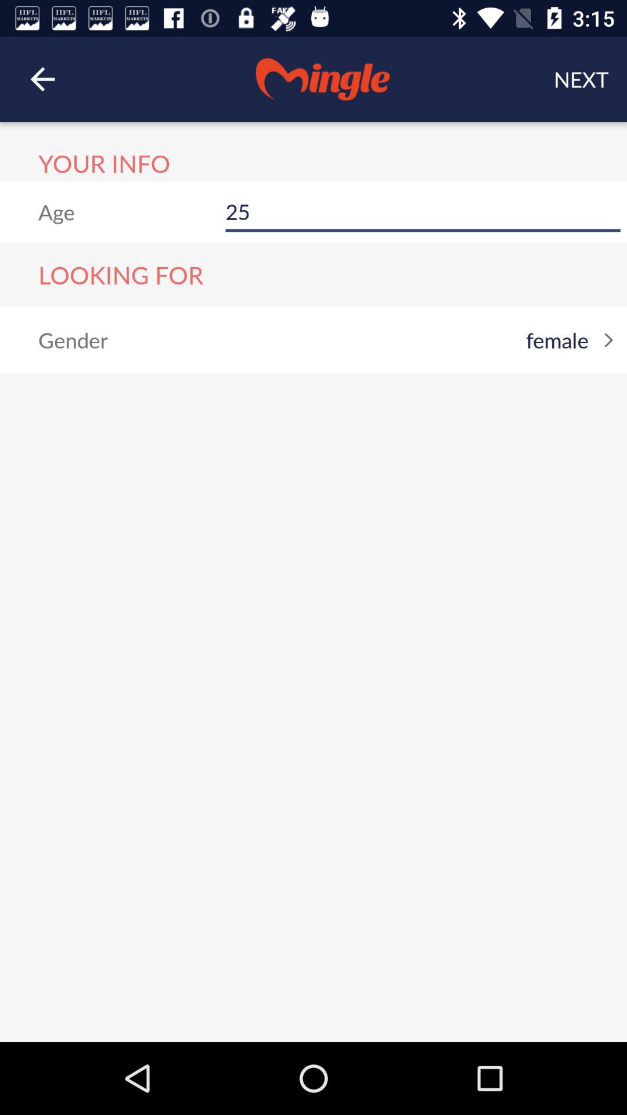 The width and height of the screenshot is (627, 1115). What do you see at coordinates (423, 211) in the screenshot?
I see `swipe to 25` at bounding box center [423, 211].